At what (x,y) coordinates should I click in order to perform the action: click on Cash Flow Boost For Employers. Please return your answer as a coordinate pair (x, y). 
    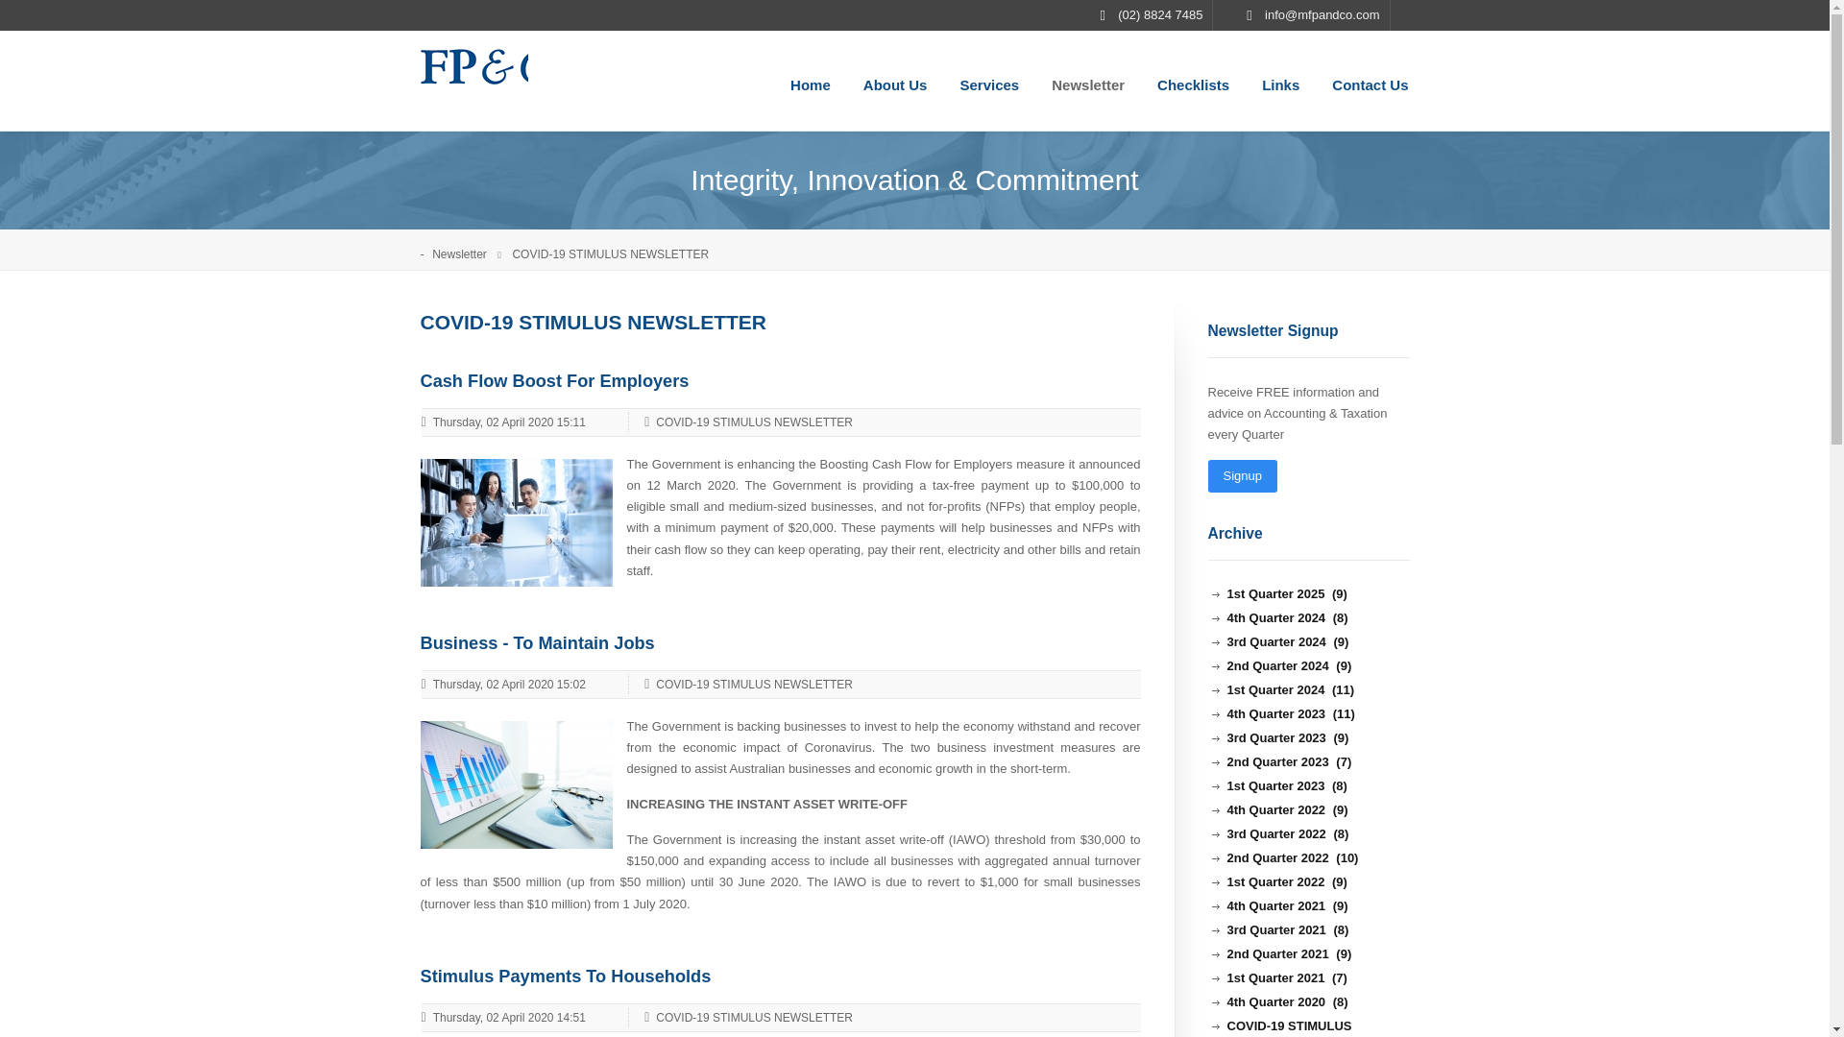
    Looking at the image, I should click on (555, 380).